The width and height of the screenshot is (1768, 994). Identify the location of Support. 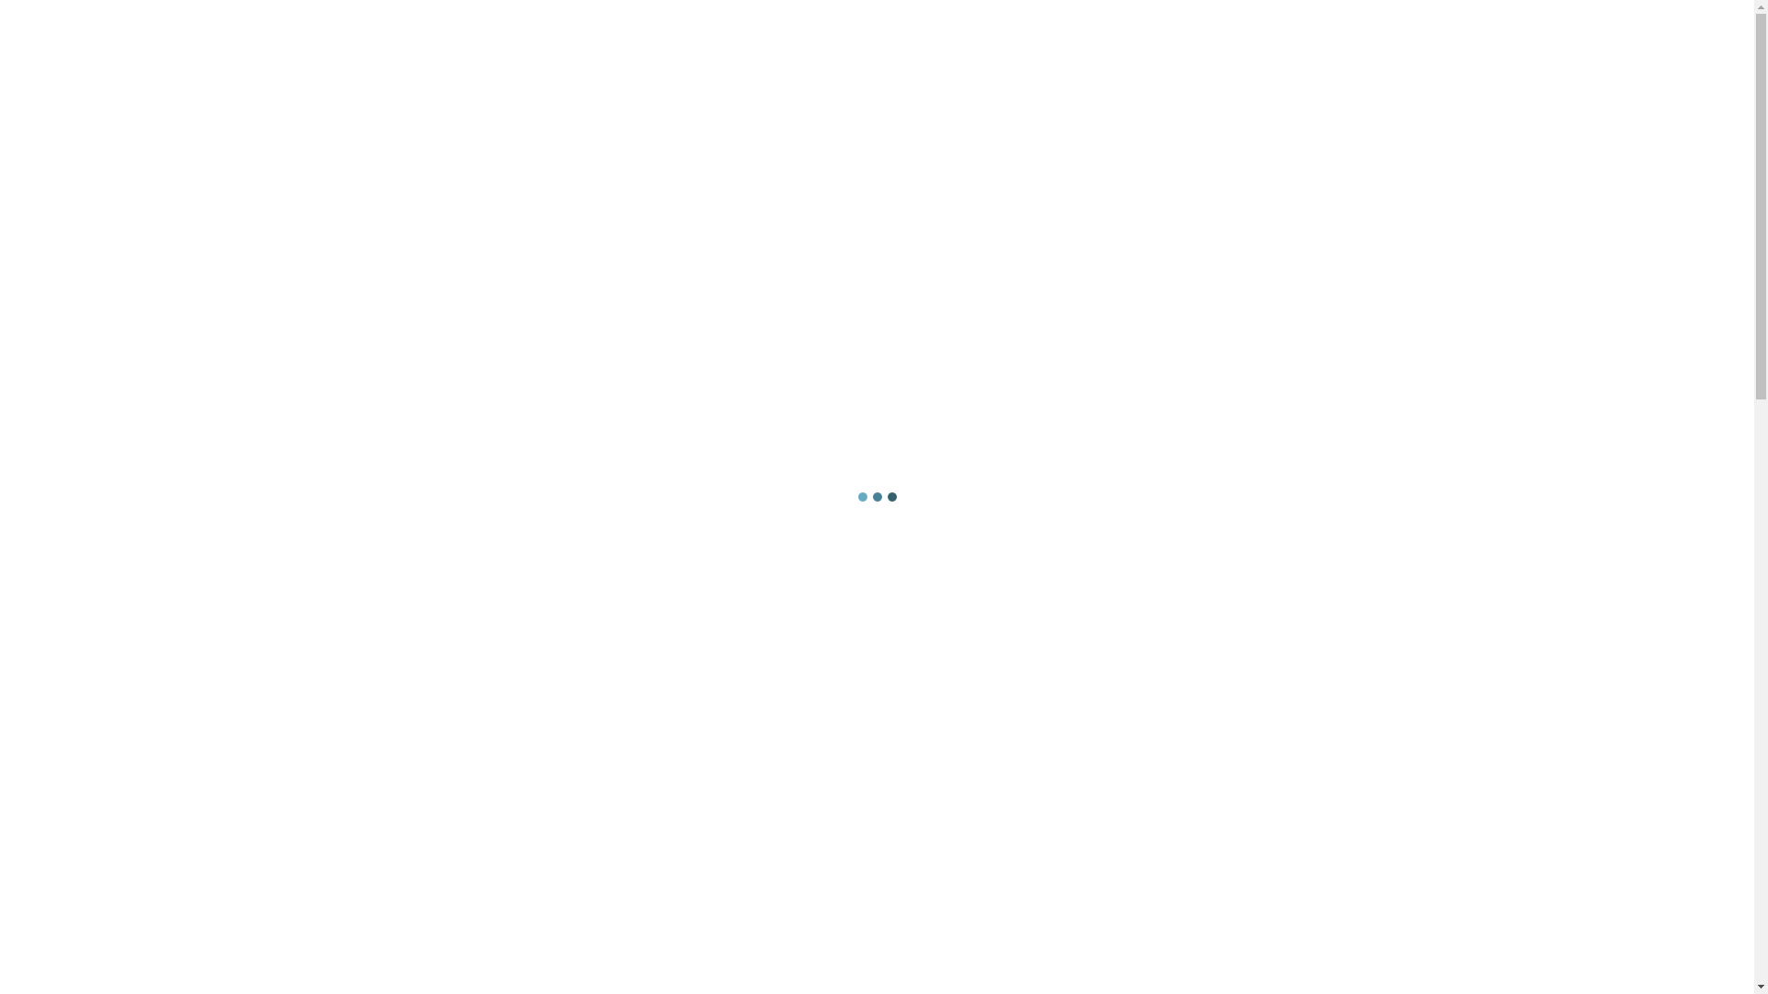
(606, 15).